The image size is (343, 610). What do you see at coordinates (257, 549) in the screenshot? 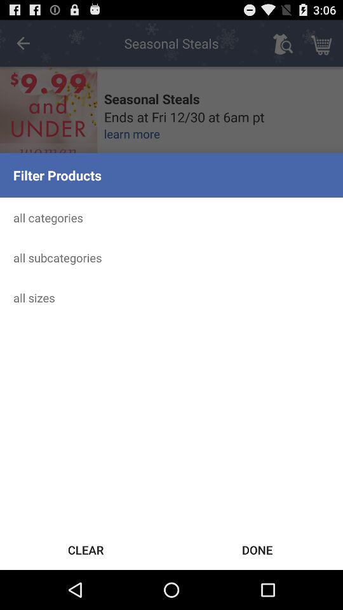
I see `turn on the icon next to the clear icon` at bounding box center [257, 549].